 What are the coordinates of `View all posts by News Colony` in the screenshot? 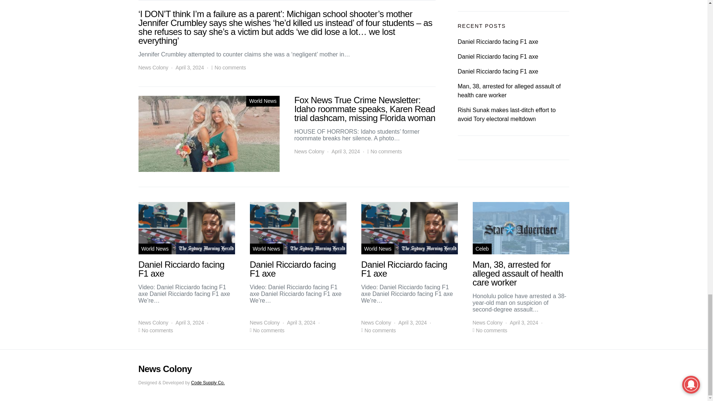 It's located at (376, 323).